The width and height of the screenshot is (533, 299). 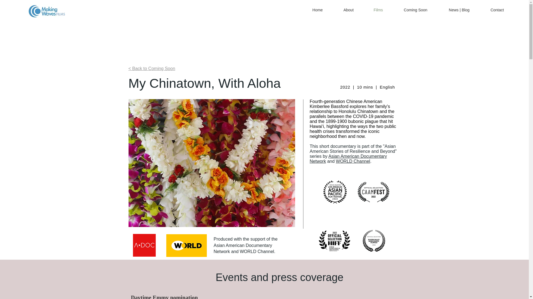 I want to click on Coming Soon, so click(x=415, y=10).